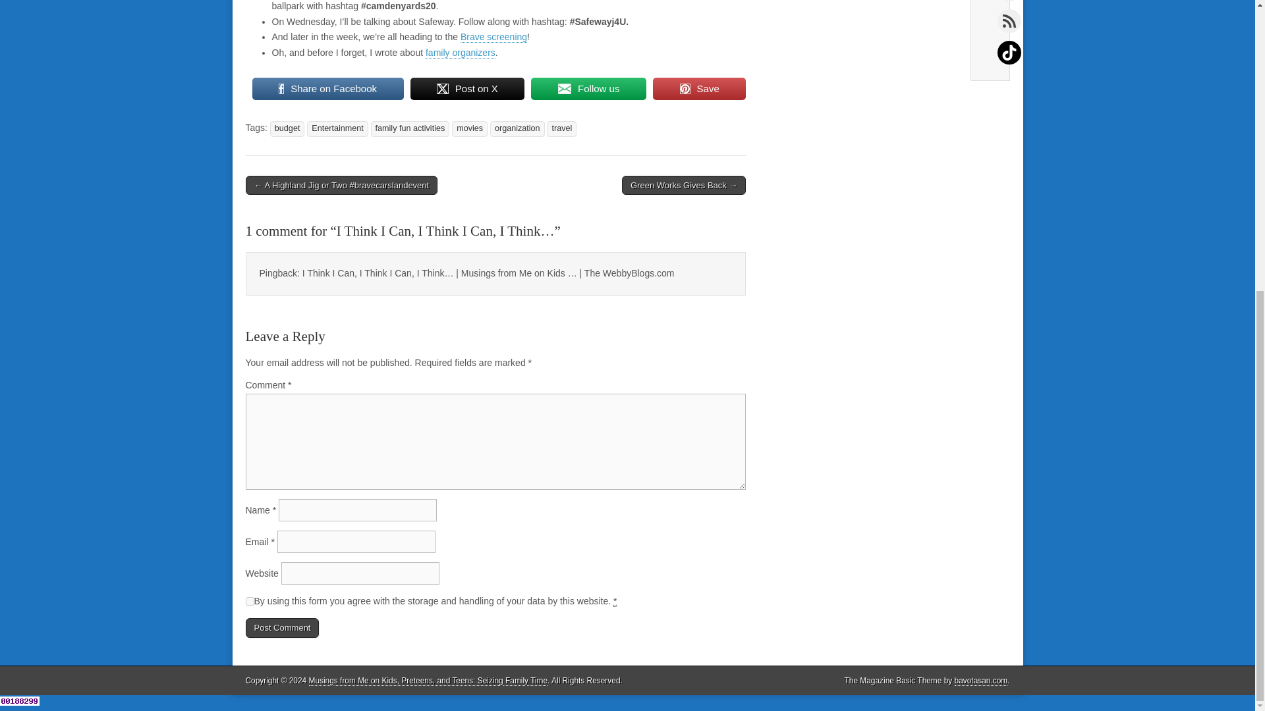 The image size is (1265, 711). I want to click on Post on X, so click(467, 88).